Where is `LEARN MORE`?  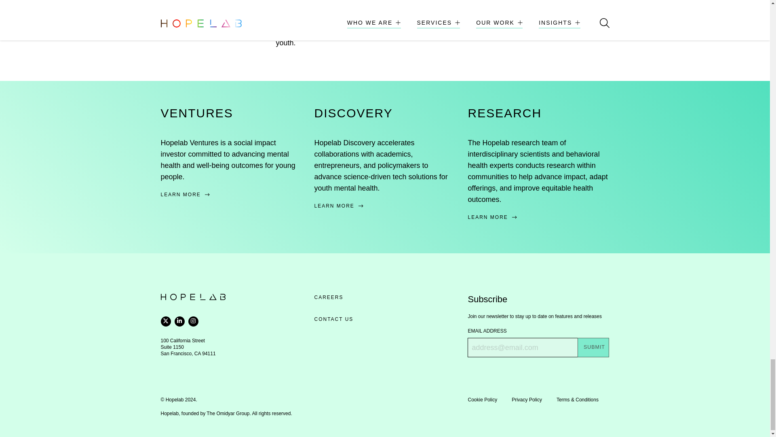
LEARN MORE is located at coordinates (231, 194).